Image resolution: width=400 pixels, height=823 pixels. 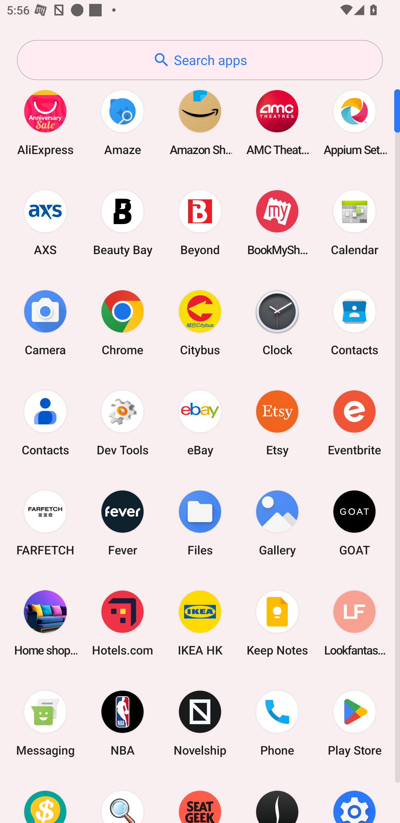 I want to click on Clock, so click(x=277, y=323).